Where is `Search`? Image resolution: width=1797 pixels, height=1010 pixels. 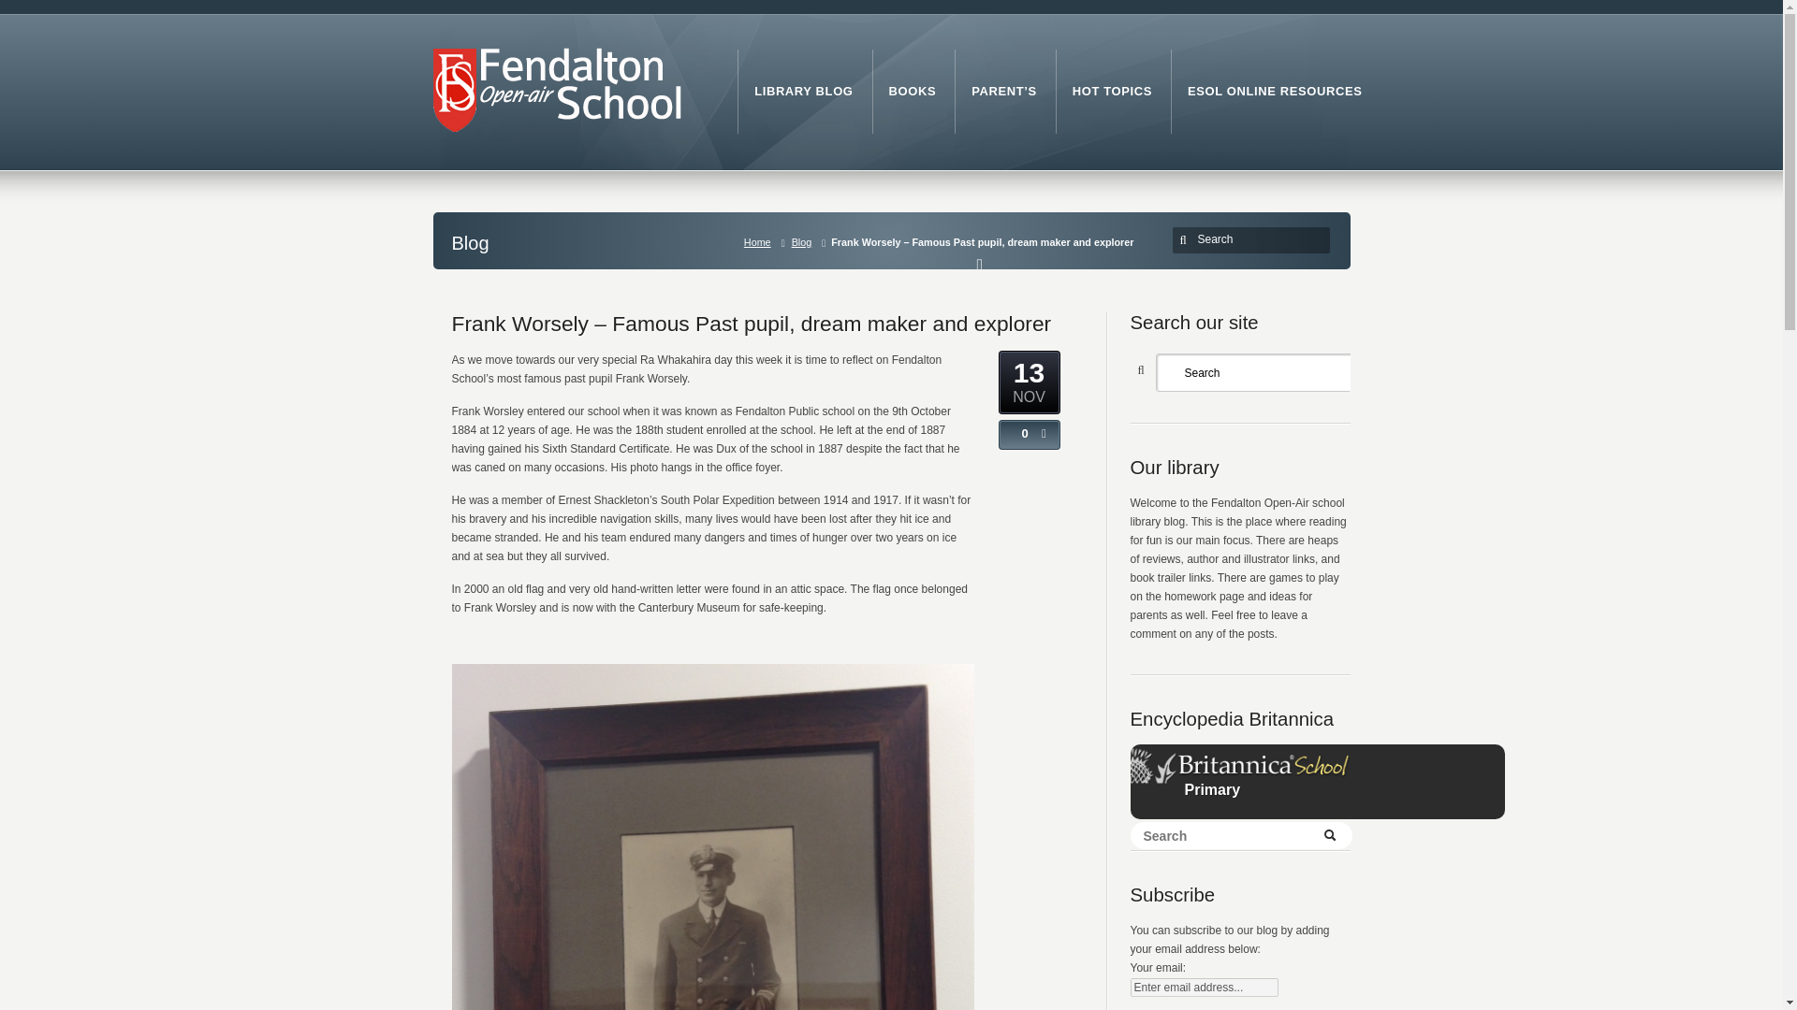
Search is located at coordinates (1254, 239).